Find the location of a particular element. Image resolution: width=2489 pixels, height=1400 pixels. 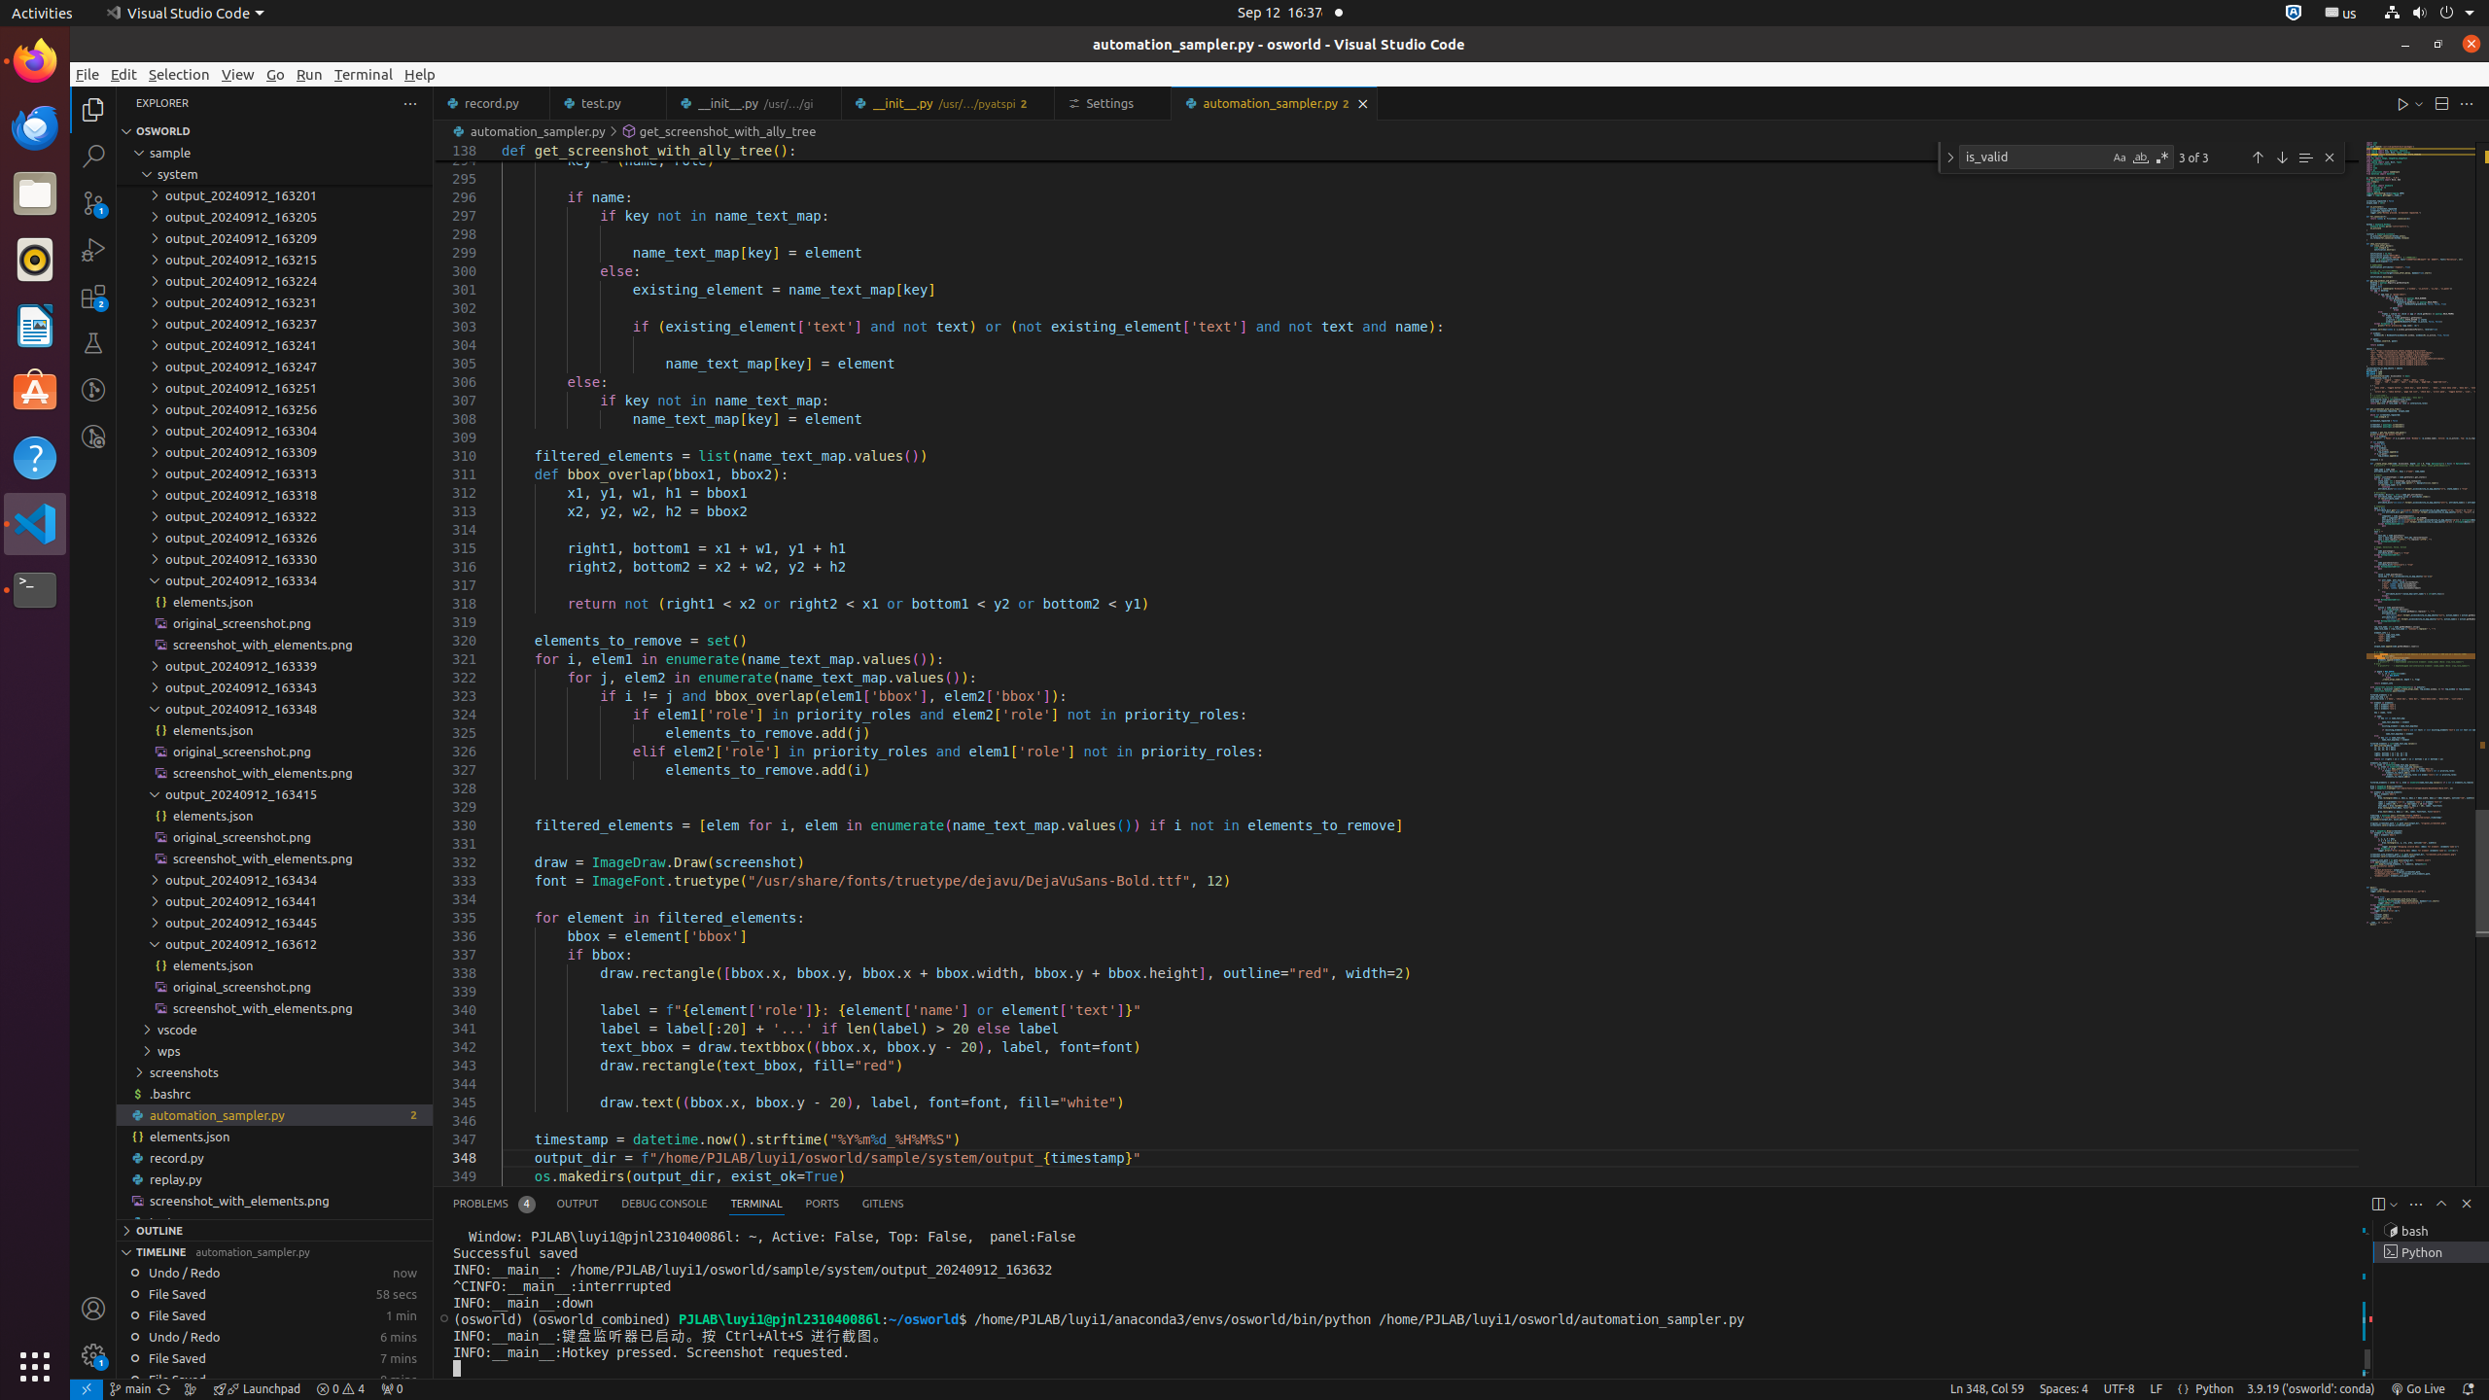

GitLens Inspect is located at coordinates (93, 437).